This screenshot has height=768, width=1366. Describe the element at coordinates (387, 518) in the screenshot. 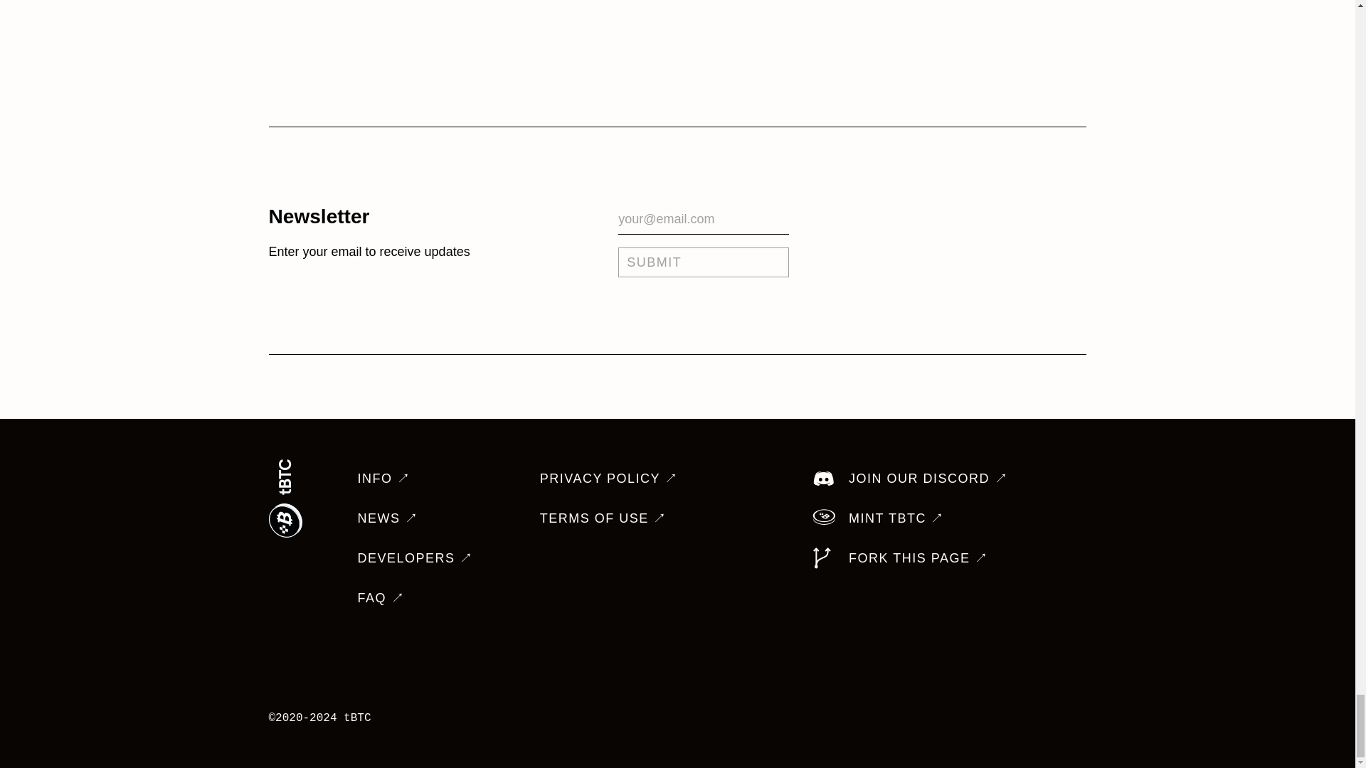

I see `NEWS` at that location.